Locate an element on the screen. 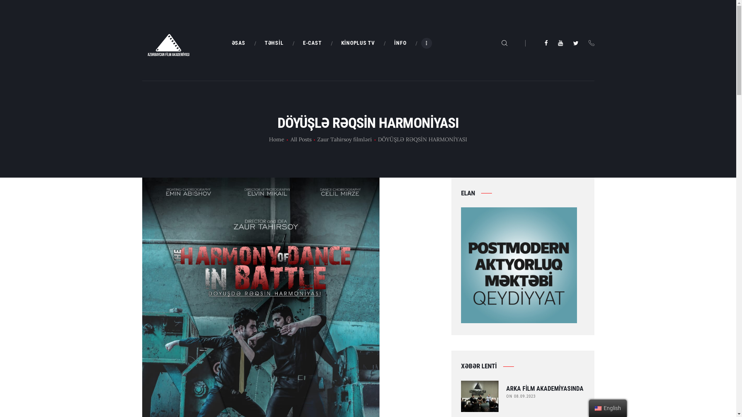 The image size is (742, 417). ON 08.09.2023 is located at coordinates (521, 396).